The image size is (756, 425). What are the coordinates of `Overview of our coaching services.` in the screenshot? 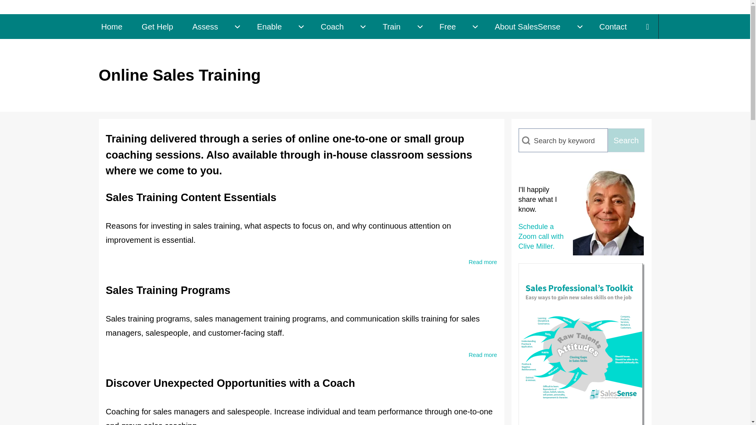 It's located at (332, 26).